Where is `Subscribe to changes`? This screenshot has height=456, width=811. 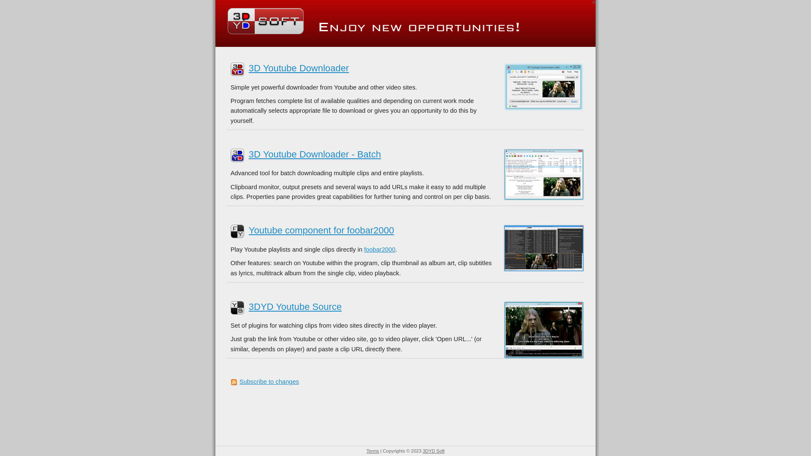
Subscribe to changes is located at coordinates (269, 382).